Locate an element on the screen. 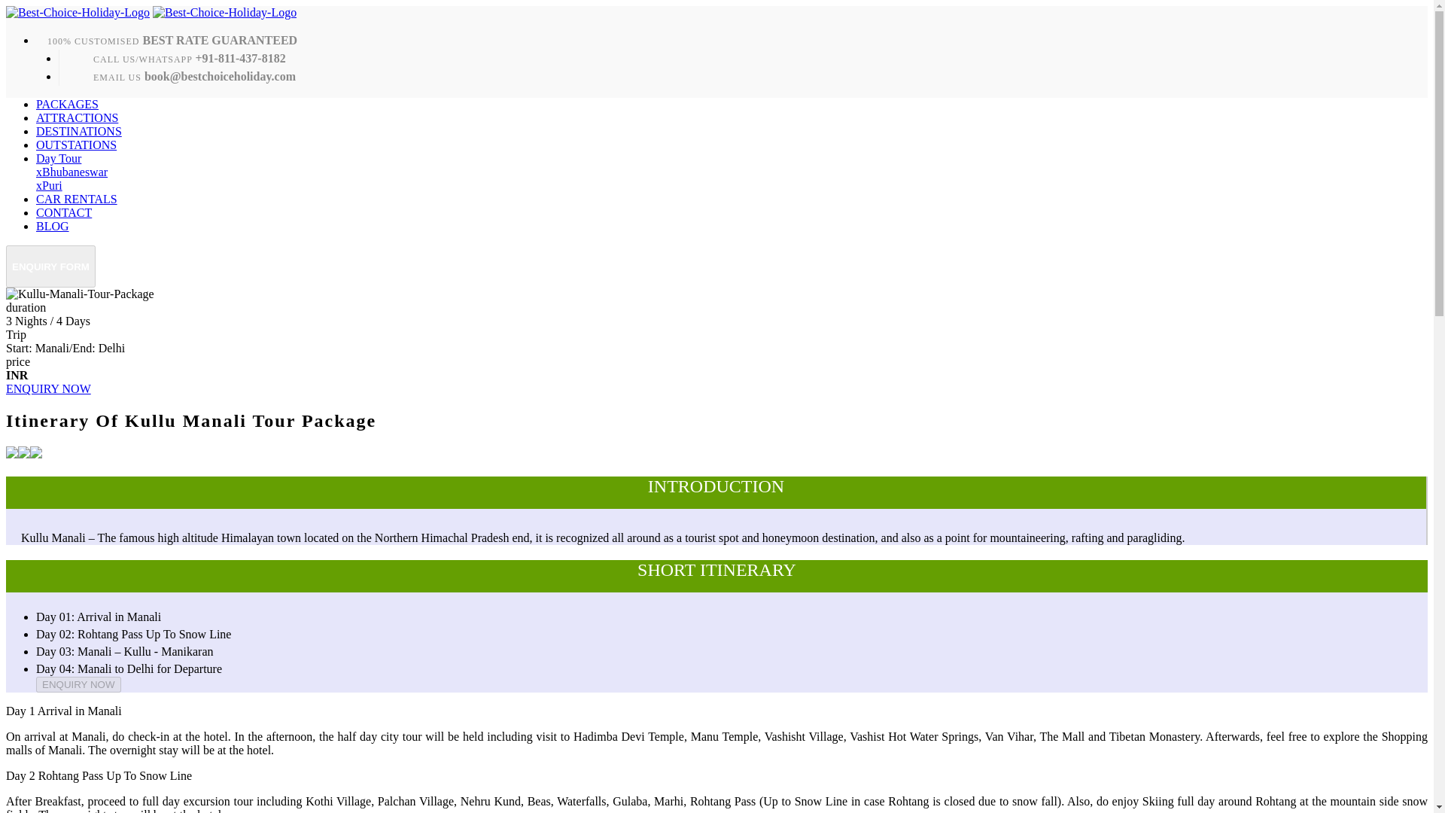 The height and width of the screenshot is (813, 1445). ENQUIRY NOW is located at coordinates (48, 388).